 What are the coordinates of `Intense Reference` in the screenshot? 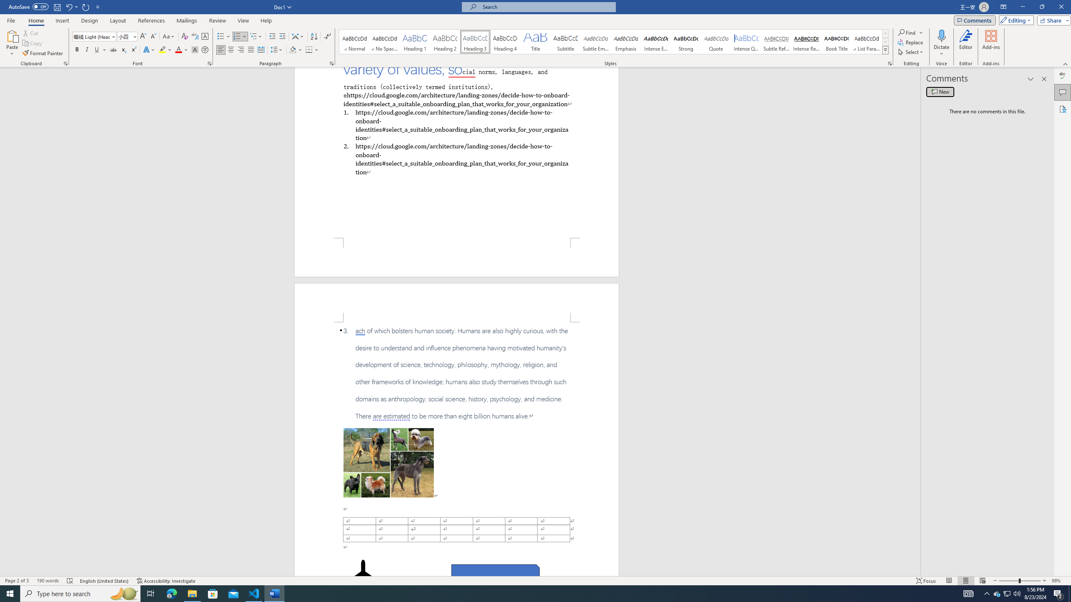 It's located at (806, 42).